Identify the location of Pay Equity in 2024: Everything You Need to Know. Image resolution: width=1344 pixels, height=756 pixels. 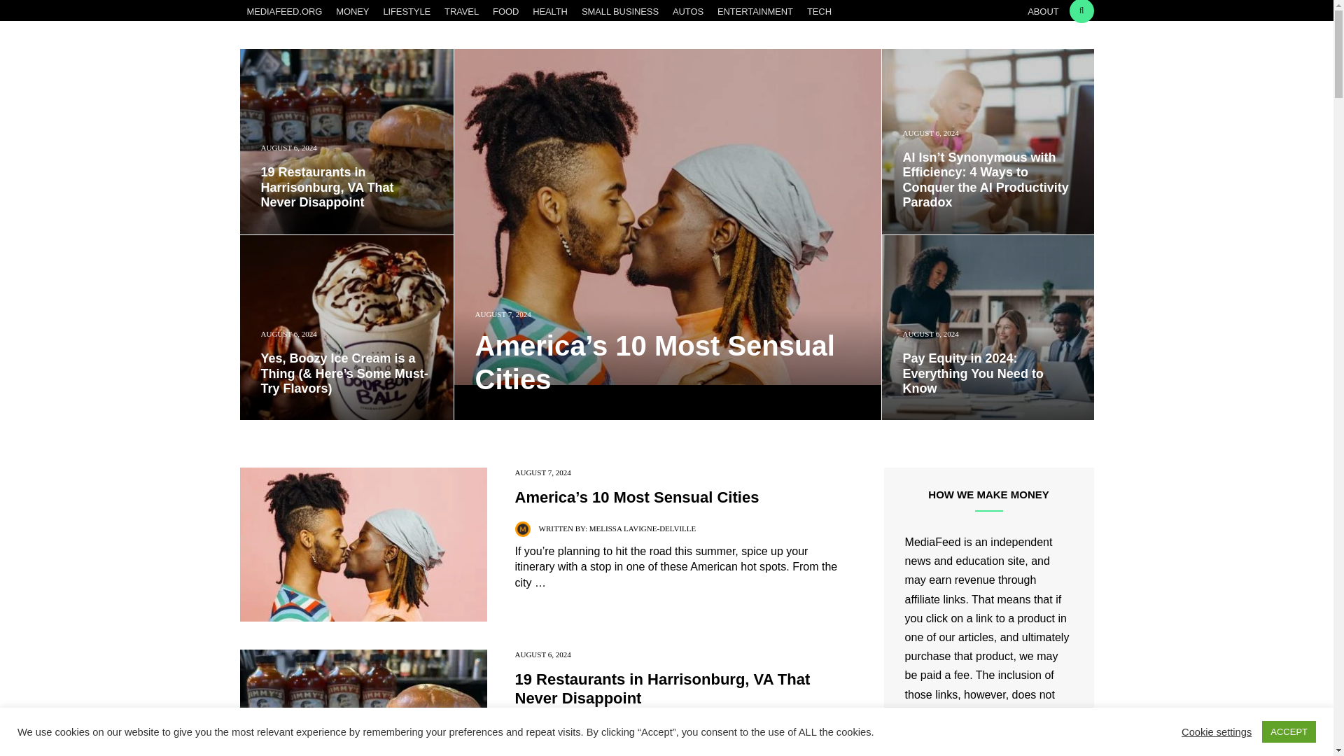
(988, 374).